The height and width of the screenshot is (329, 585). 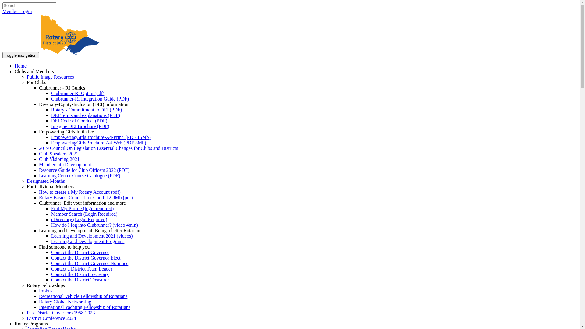 What do you see at coordinates (84, 170) in the screenshot?
I see `Resource Guide for Club Officers 2022 (PDF)` at bounding box center [84, 170].